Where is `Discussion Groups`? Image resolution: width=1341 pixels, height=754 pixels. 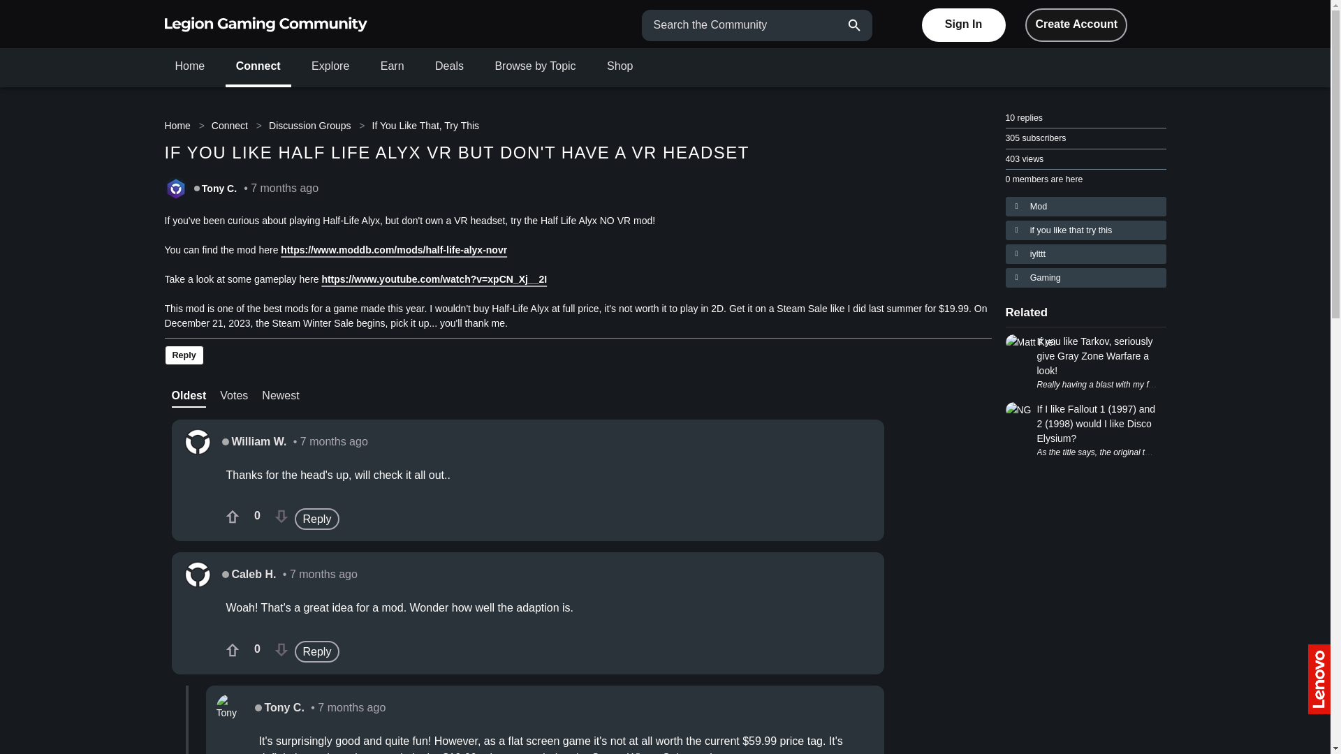
Discussion Groups is located at coordinates (309, 126).